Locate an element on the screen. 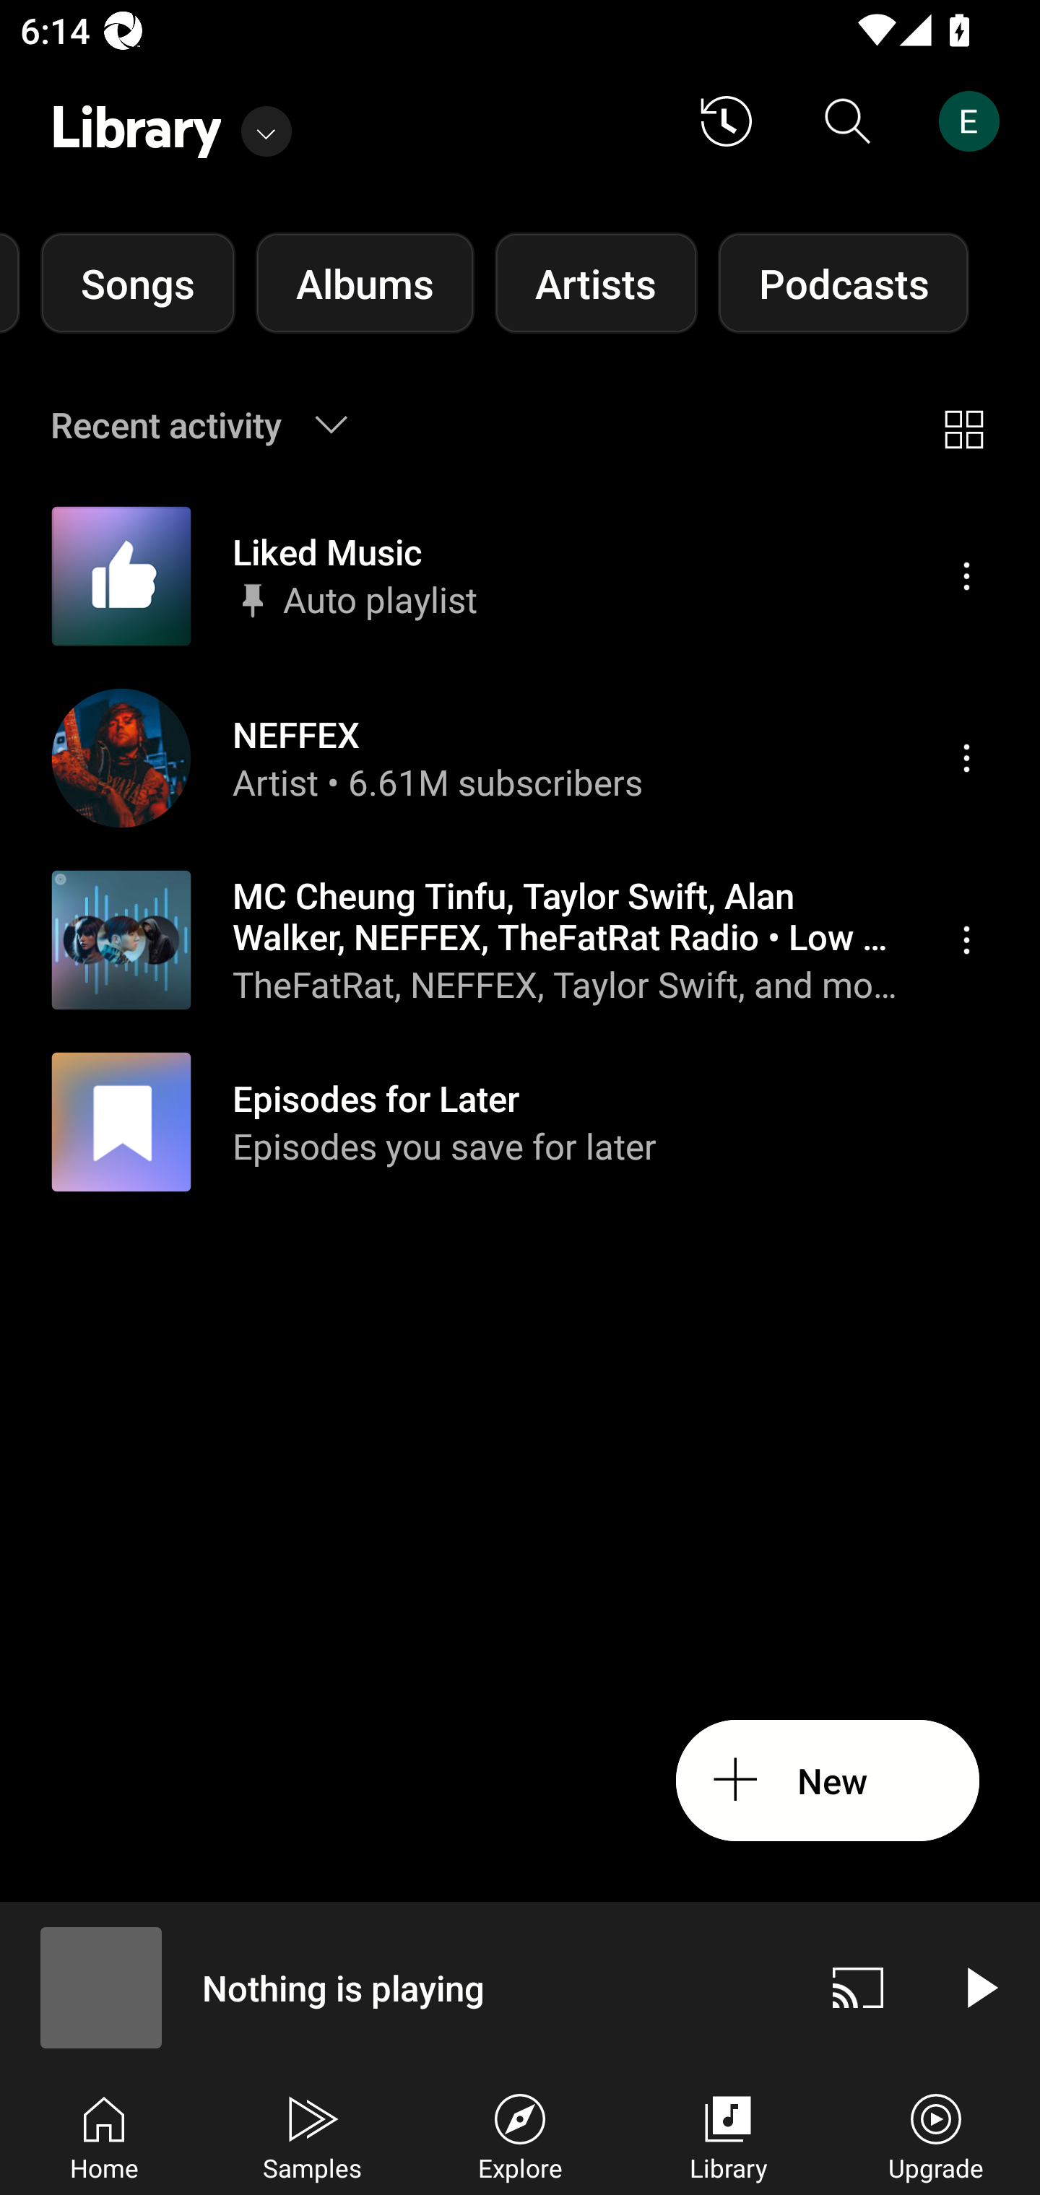 Image resolution: width=1040 pixels, height=2195 pixels. New is located at coordinates (828, 1781).